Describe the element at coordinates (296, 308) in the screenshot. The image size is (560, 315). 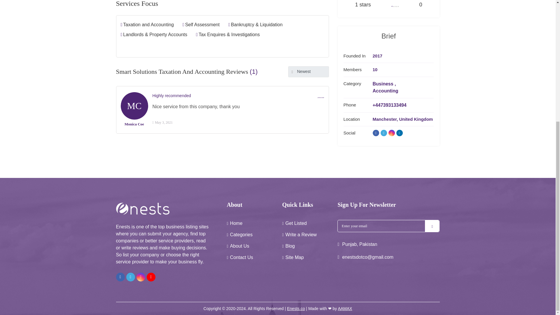
I see `Enests.co` at that location.